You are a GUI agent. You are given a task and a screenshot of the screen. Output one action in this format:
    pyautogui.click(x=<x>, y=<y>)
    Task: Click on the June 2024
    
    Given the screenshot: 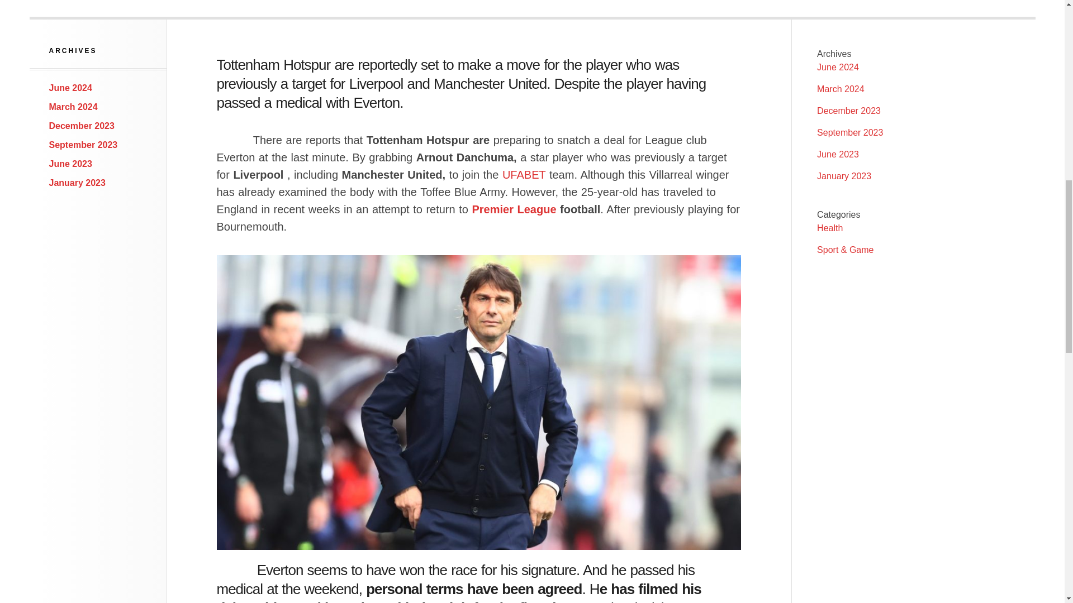 What is the action you would take?
    pyautogui.click(x=70, y=88)
    